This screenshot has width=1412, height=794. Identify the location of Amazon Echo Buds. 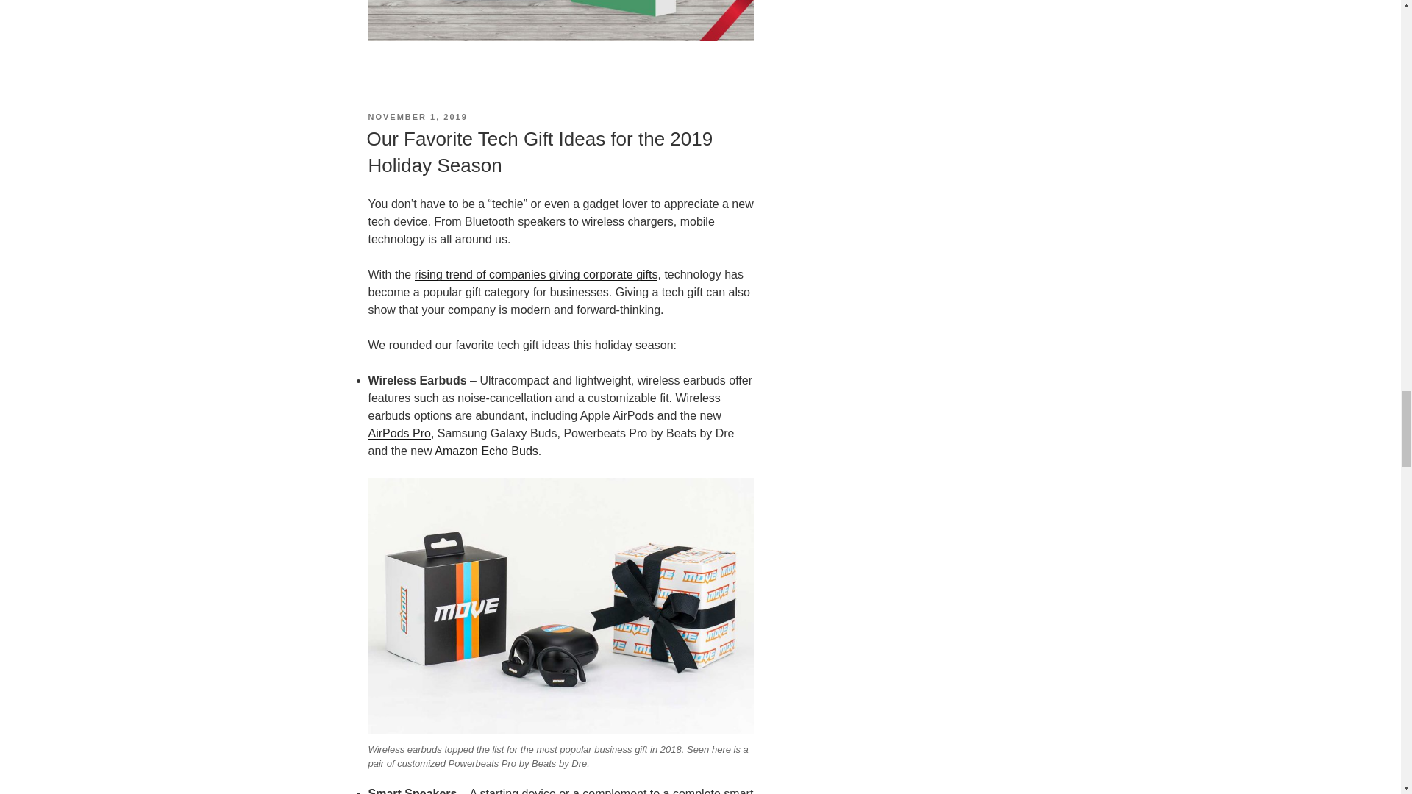
(486, 451).